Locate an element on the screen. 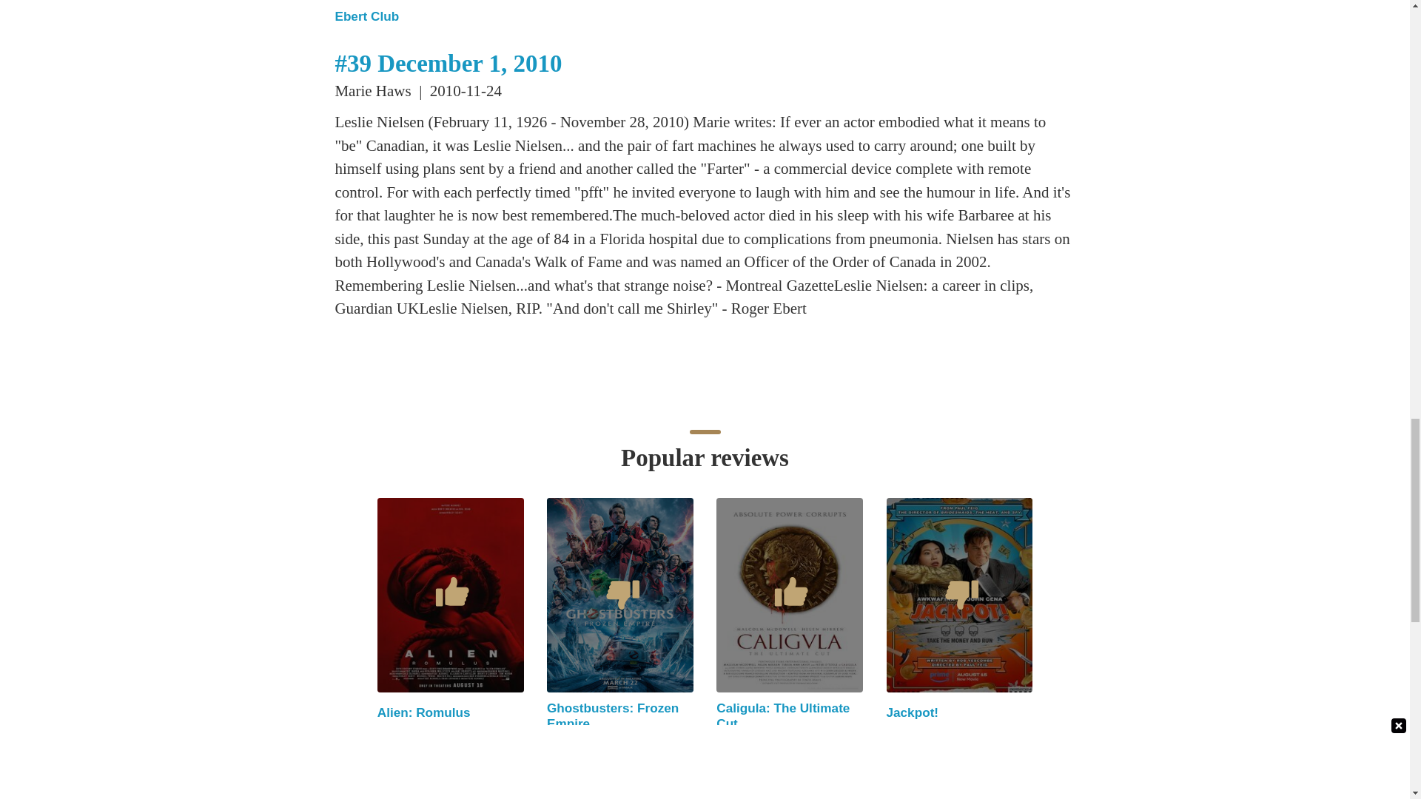 The image size is (1421, 799). star-full is located at coordinates (568, 769).